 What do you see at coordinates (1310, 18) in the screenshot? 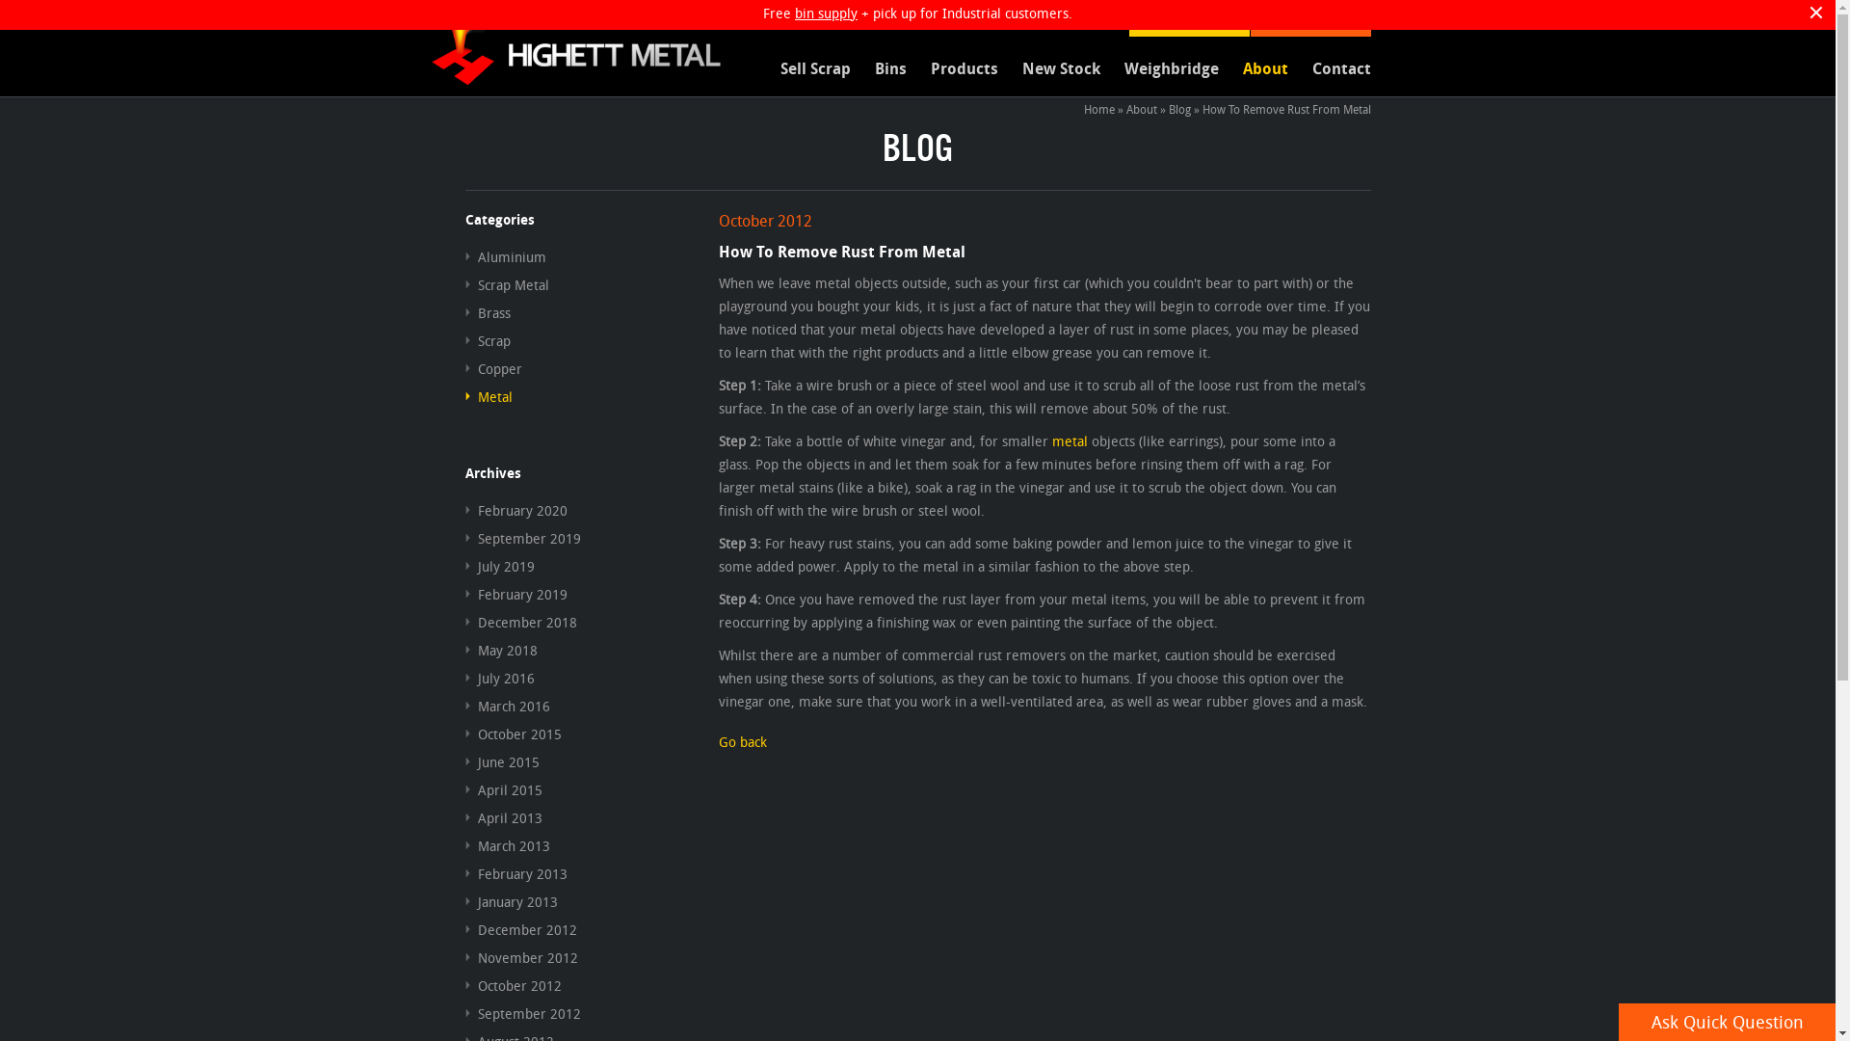
I see `BUY` at bounding box center [1310, 18].